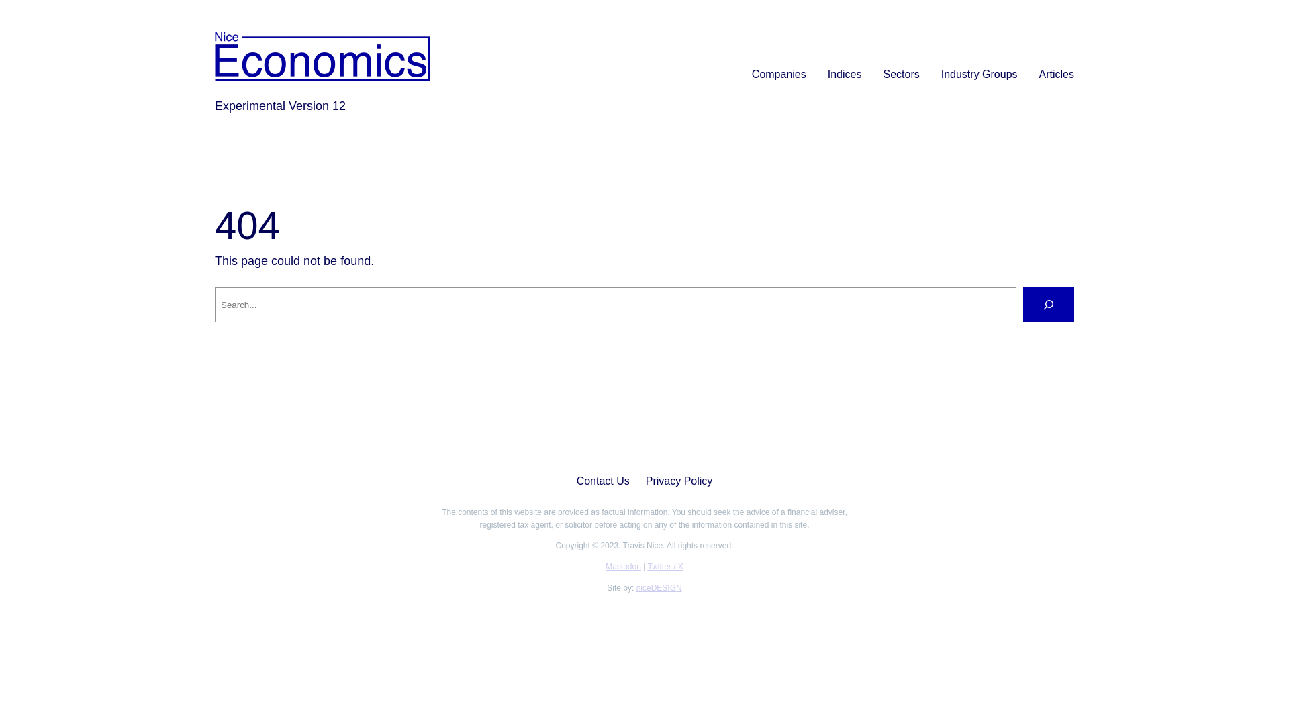  I want to click on Indices, so click(845, 75).